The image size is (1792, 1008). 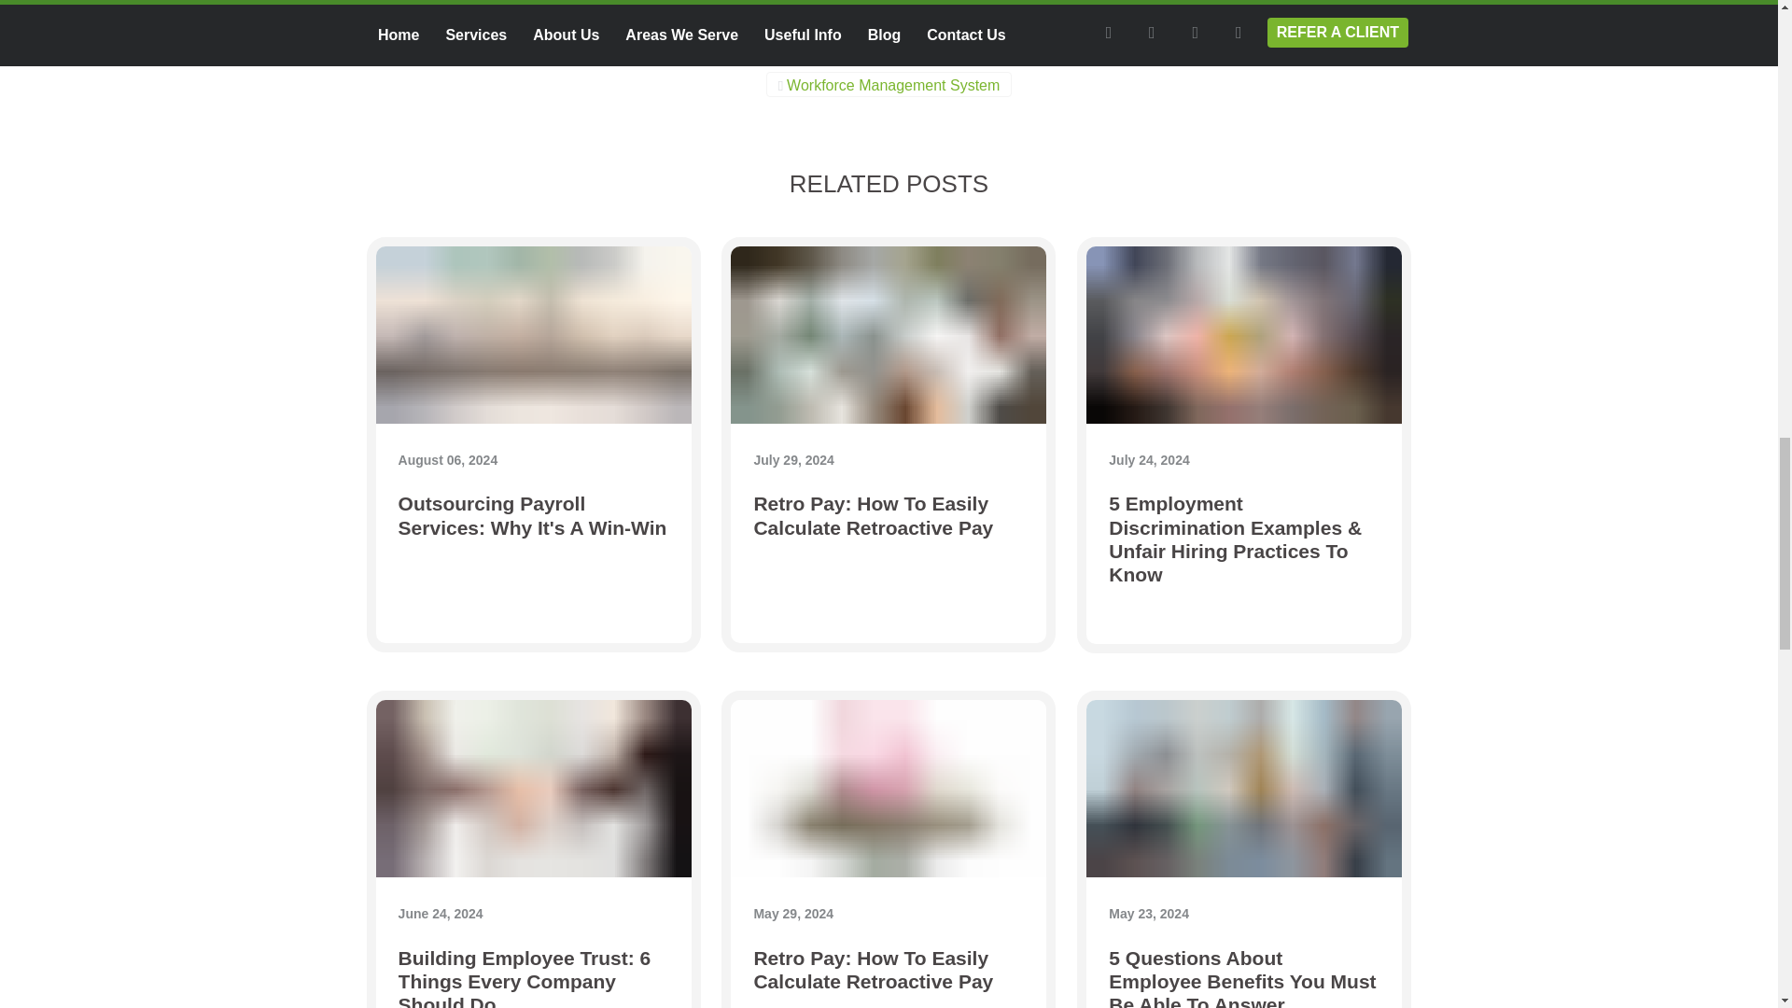 What do you see at coordinates (686, 47) in the screenshot?
I see `Business` at bounding box center [686, 47].